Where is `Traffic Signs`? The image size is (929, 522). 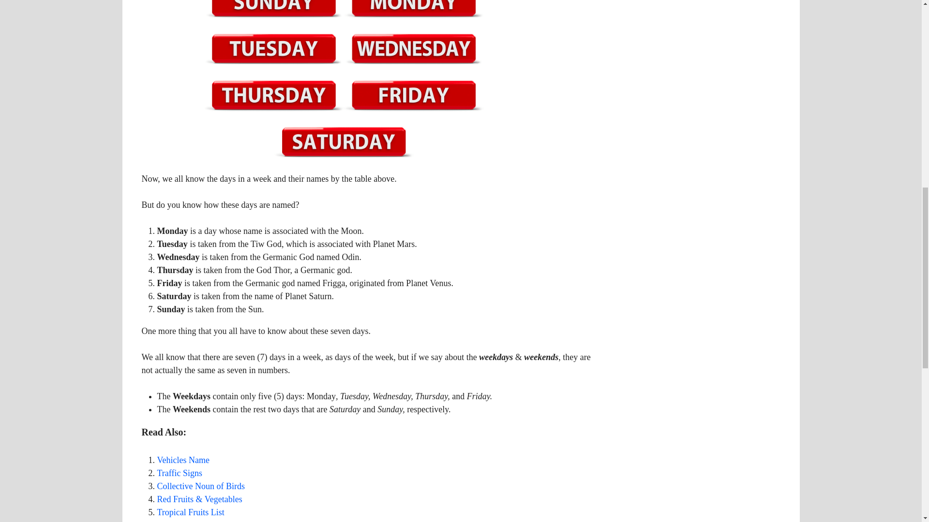
Traffic Signs is located at coordinates (180, 473).